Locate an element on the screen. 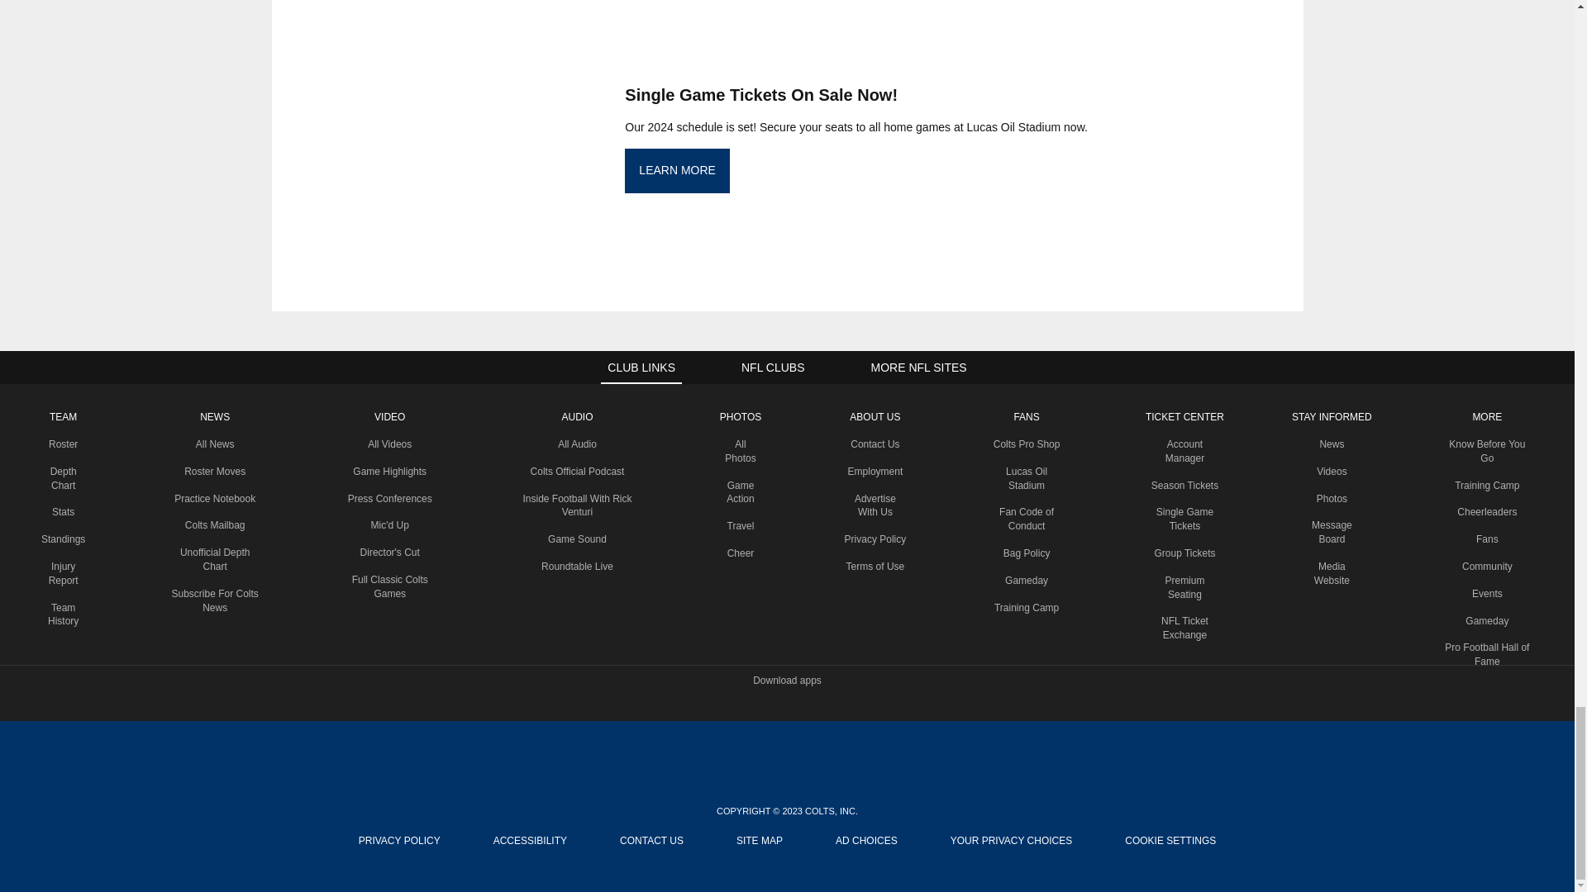 This screenshot has width=1587, height=892. TEAM is located at coordinates (63, 416).